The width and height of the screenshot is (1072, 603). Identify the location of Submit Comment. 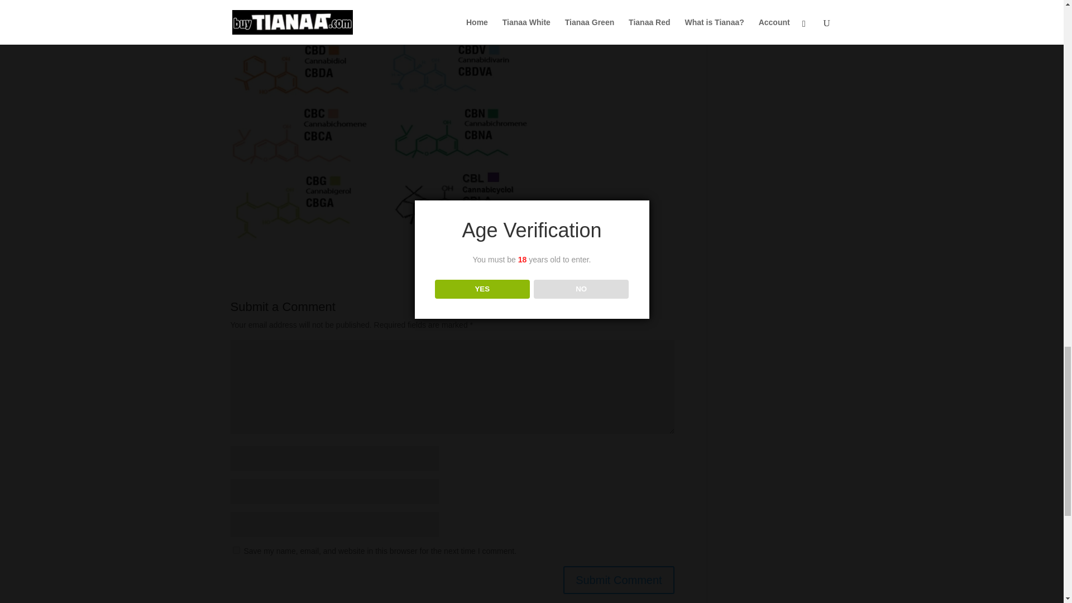
(619, 580).